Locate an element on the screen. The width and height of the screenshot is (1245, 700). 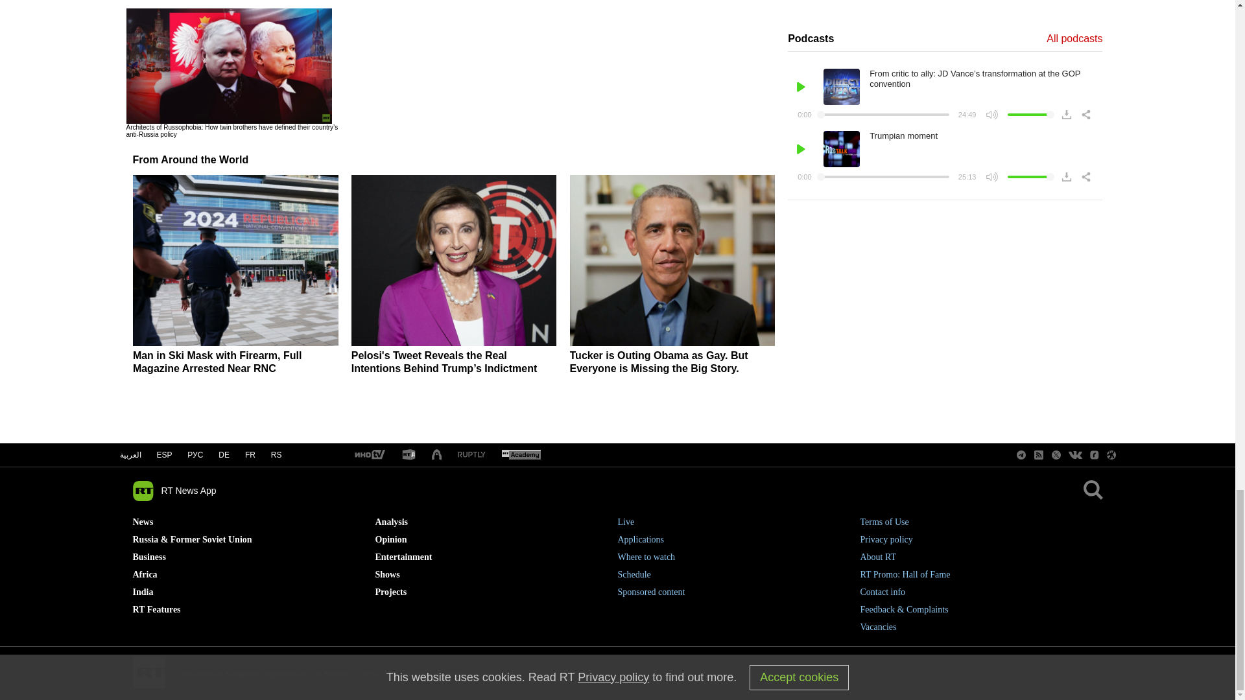
RT  is located at coordinates (409, 455).